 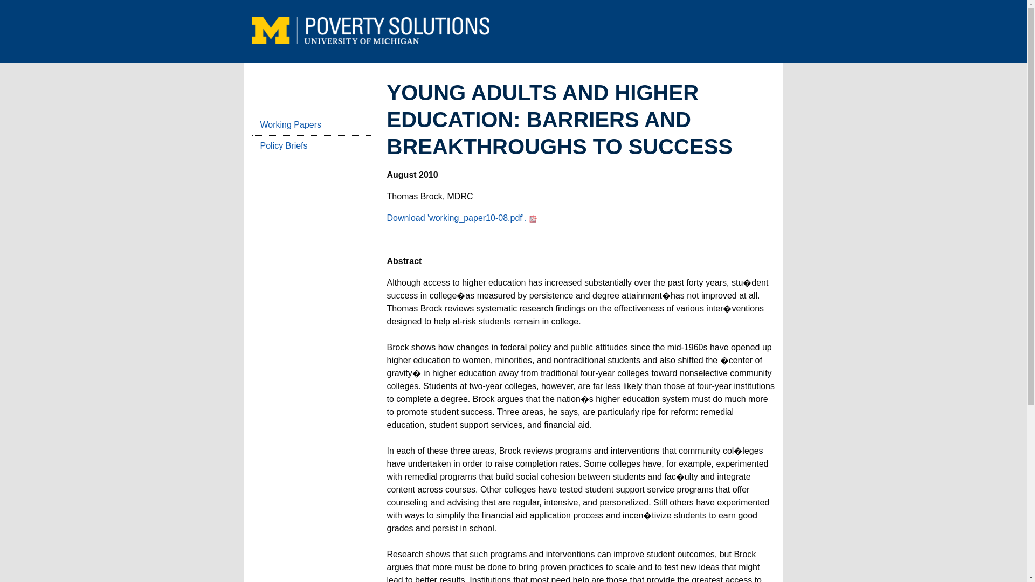 I want to click on pdf document, so click(x=458, y=218).